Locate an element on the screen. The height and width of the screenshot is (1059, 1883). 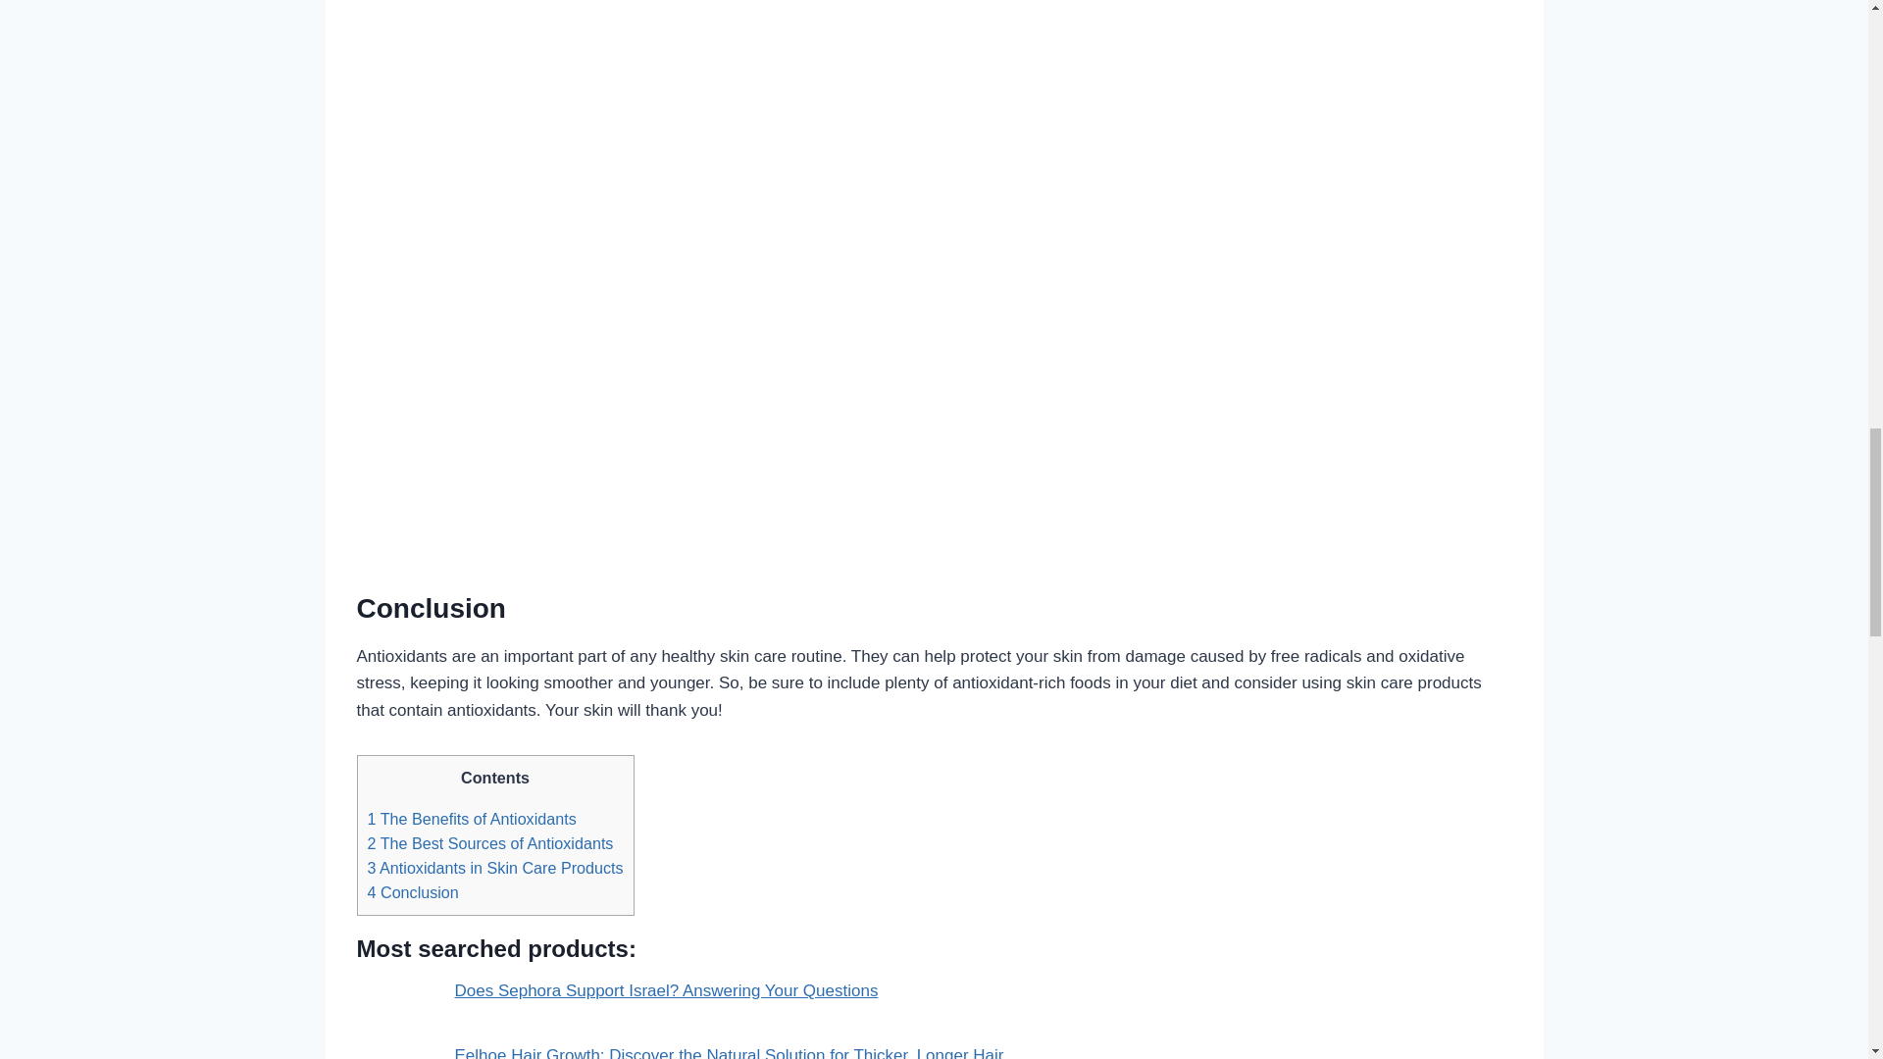
4 Conclusion is located at coordinates (412, 892).